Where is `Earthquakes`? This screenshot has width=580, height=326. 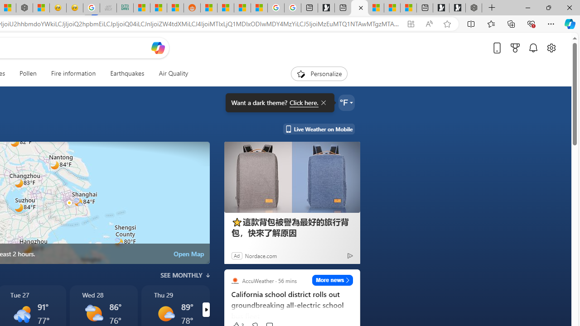
Earthquakes is located at coordinates (127, 73).